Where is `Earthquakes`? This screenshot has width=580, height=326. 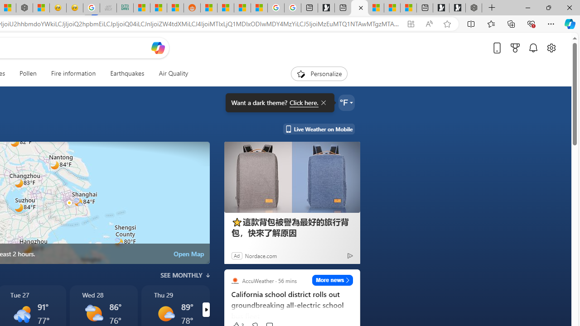
Earthquakes is located at coordinates (127, 73).